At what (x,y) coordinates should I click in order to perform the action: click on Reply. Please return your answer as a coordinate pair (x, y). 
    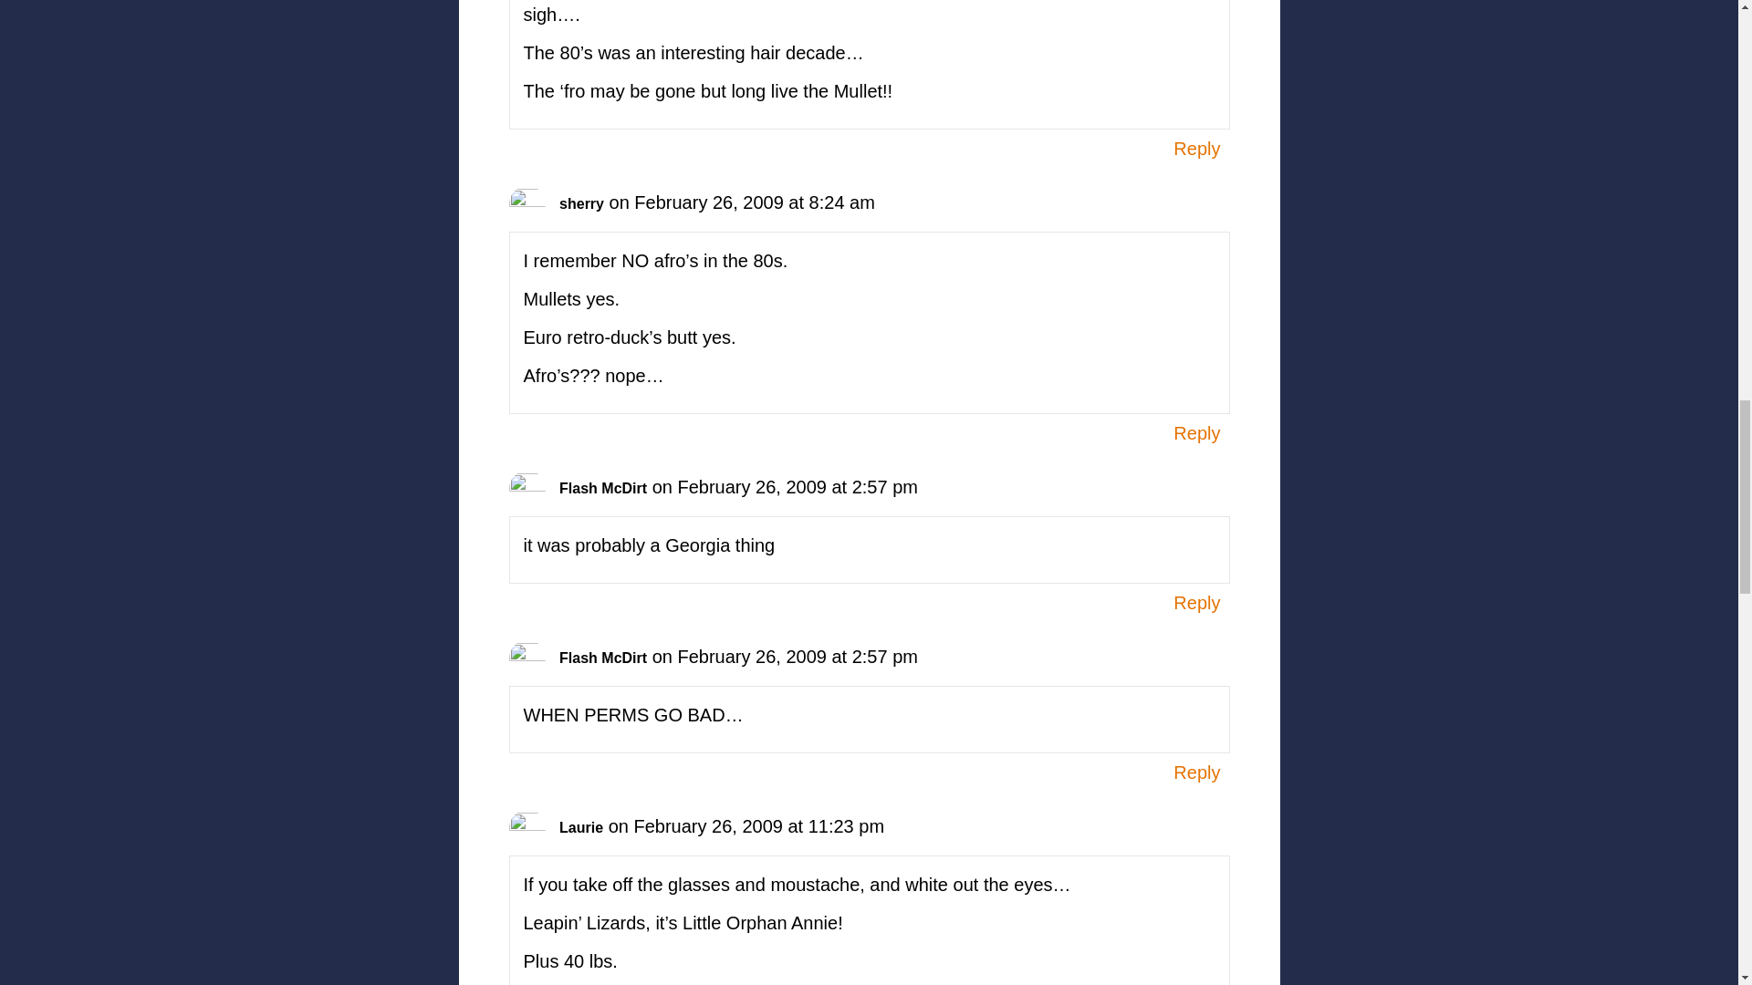
    Looking at the image, I should click on (1196, 148).